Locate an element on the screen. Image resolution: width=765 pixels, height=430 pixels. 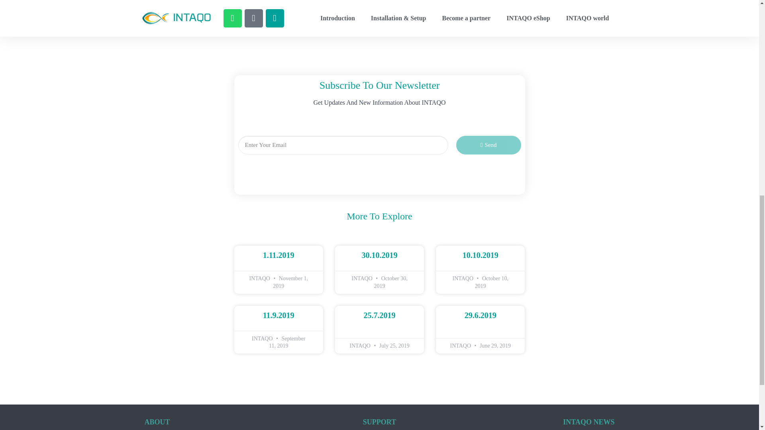
29.6.2019 is located at coordinates (488, 145).